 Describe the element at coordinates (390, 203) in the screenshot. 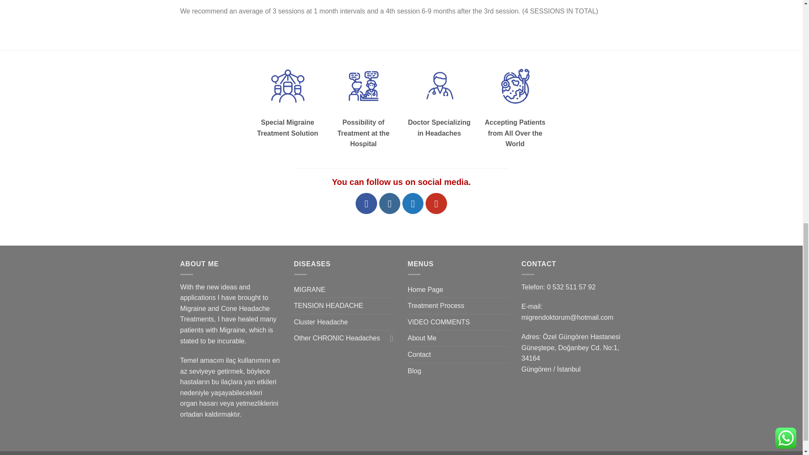

I see `Instagram' da Takip Edin` at that location.